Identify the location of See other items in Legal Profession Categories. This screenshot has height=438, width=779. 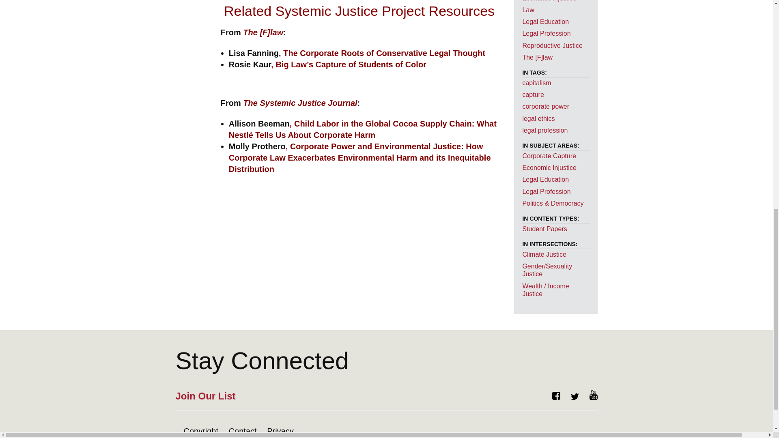
(546, 33).